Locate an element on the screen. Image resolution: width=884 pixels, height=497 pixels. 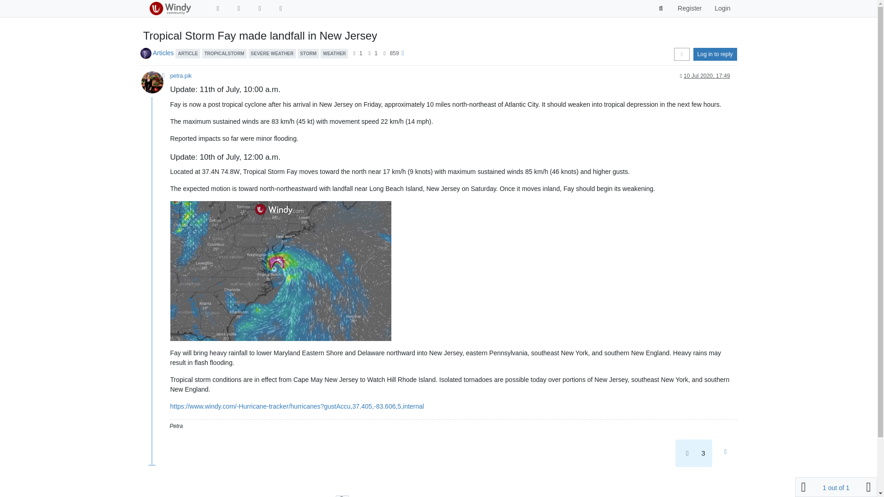
Categories is located at coordinates (238, 8).